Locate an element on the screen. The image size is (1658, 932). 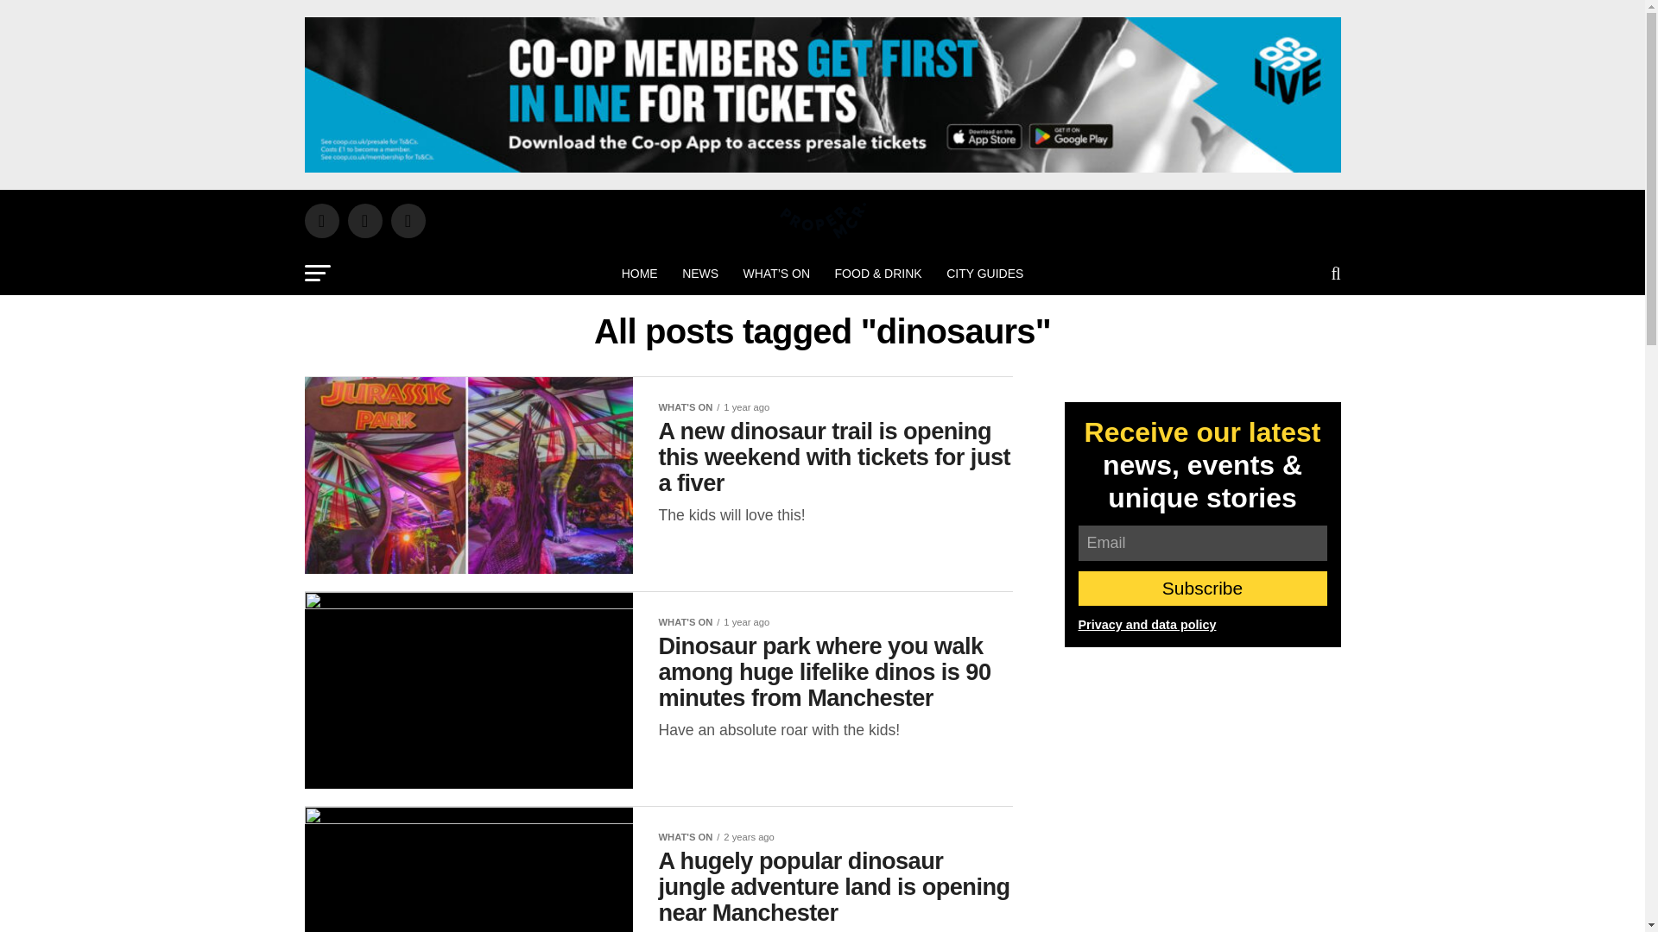
CITY GUIDES is located at coordinates (984, 273).